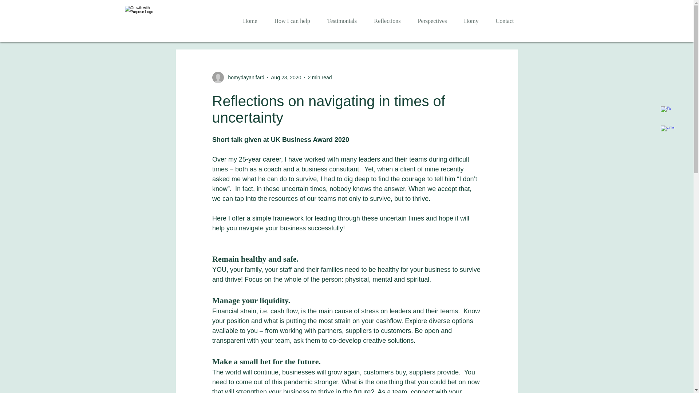 Image resolution: width=699 pixels, height=393 pixels. Describe the element at coordinates (345, 21) in the screenshot. I see `Testimonials` at that location.